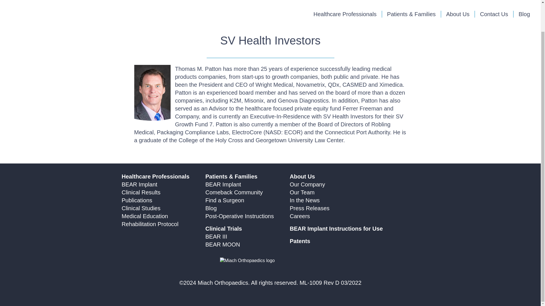 This screenshot has height=306, width=545. Describe the element at coordinates (211, 208) in the screenshot. I see `Blog` at that location.